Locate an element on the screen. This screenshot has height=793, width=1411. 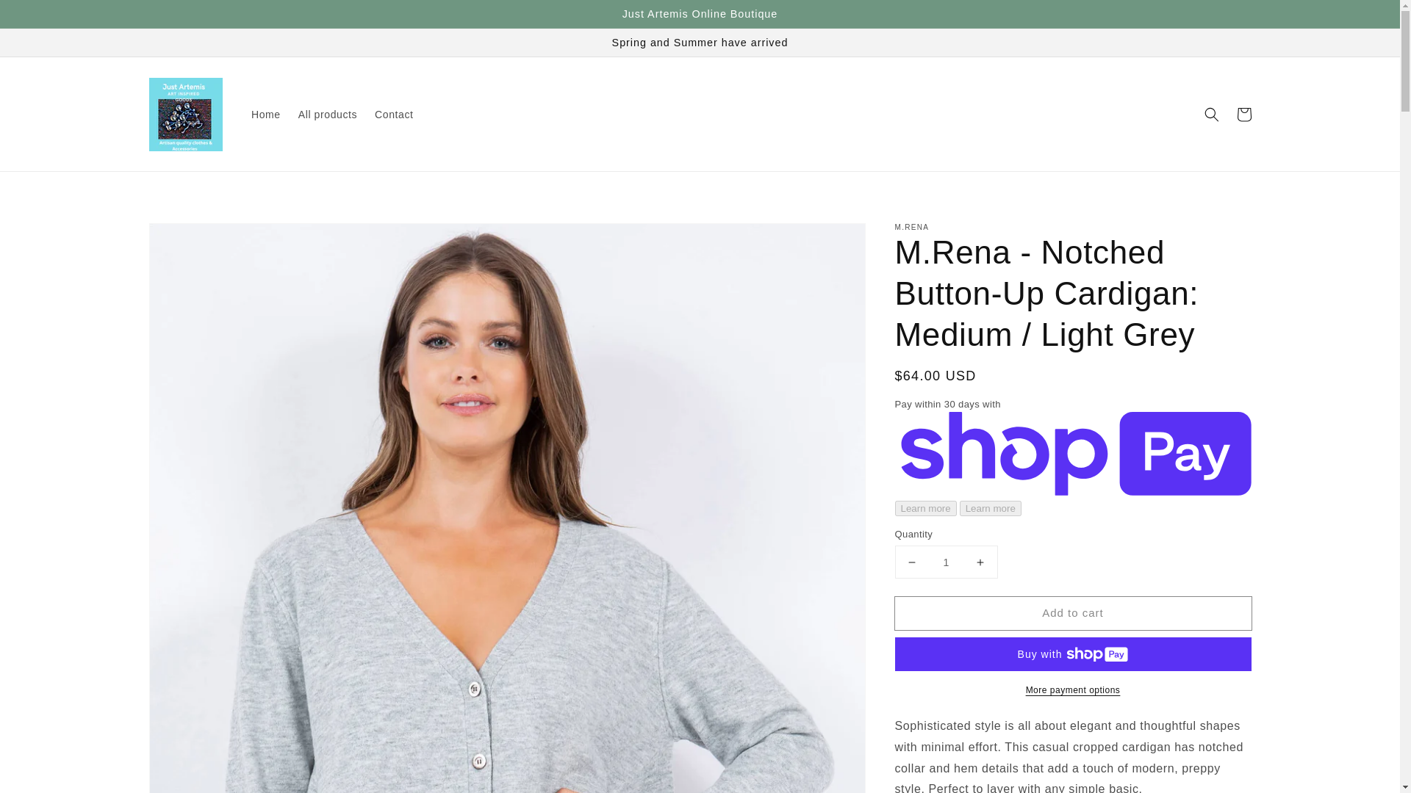
All products is located at coordinates (327, 115).